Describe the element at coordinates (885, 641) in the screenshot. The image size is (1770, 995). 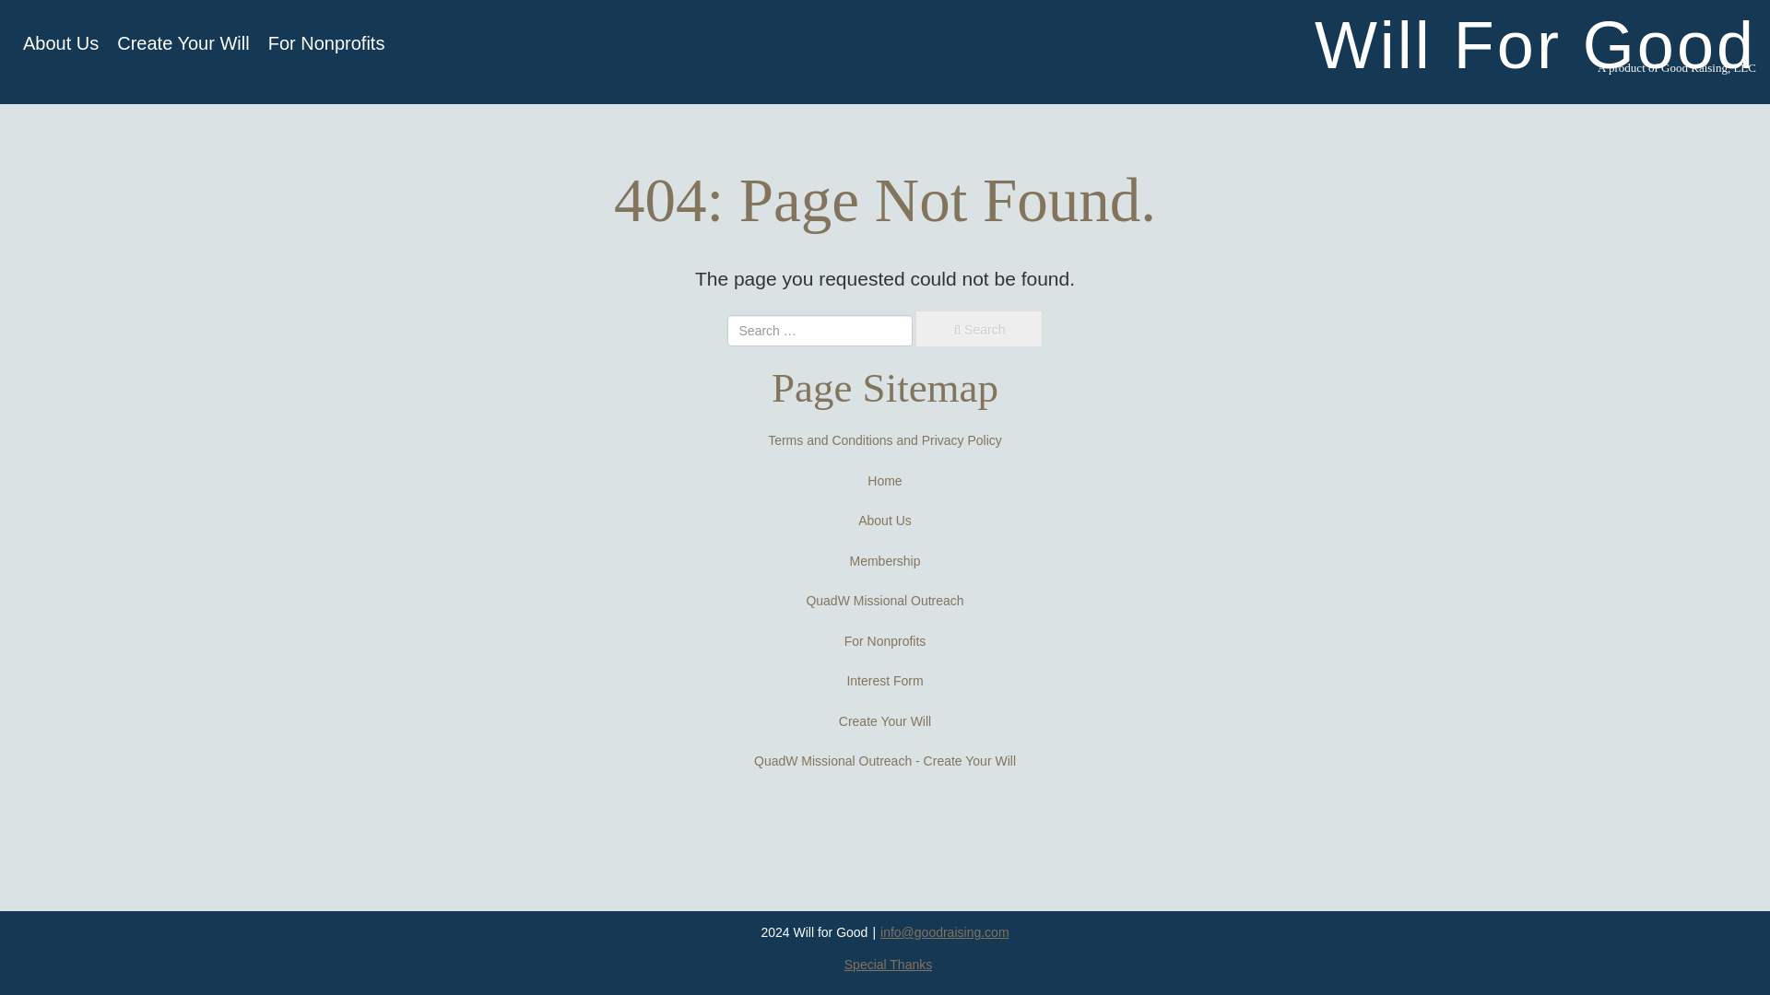
I see `For Nonprofits` at that location.